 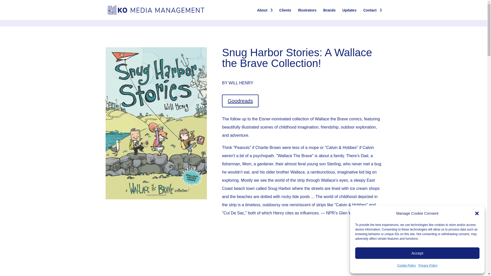 What do you see at coordinates (264, 14) in the screenshot?
I see `About` at bounding box center [264, 14].